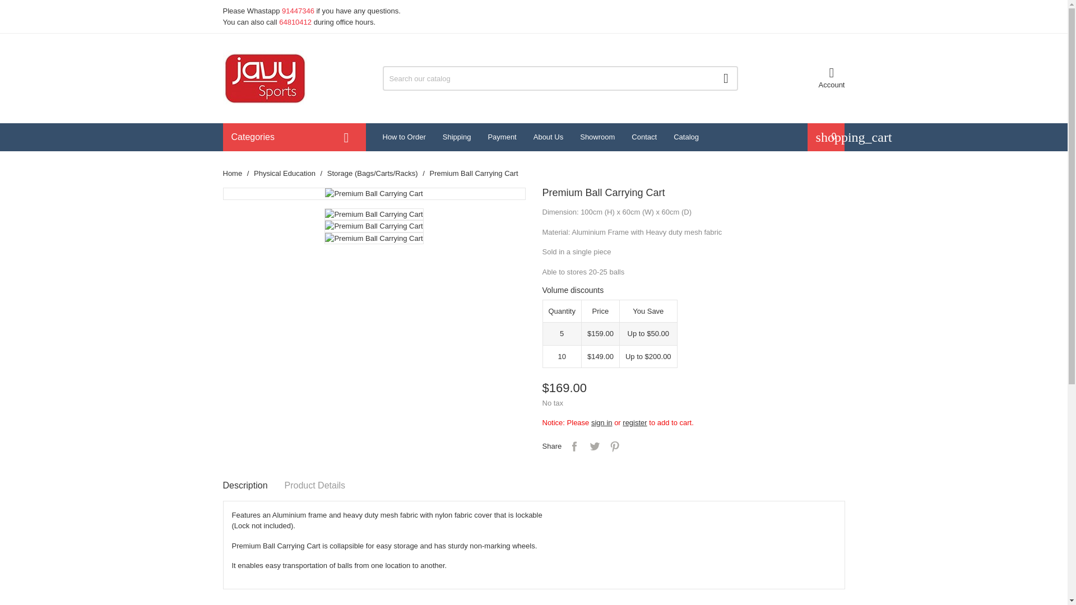 This screenshot has height=605, width=1076. Describe the element at coordinates (614, 446) in the screenshot. I see `Pinterest` at that location.